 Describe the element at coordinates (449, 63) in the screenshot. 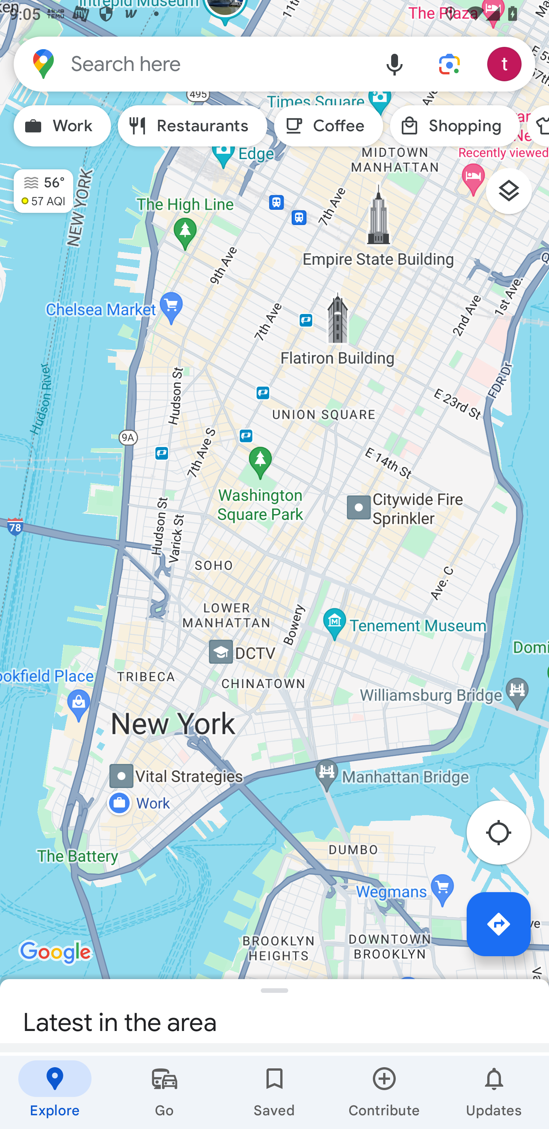

I see `Lens in Maps` at that location.